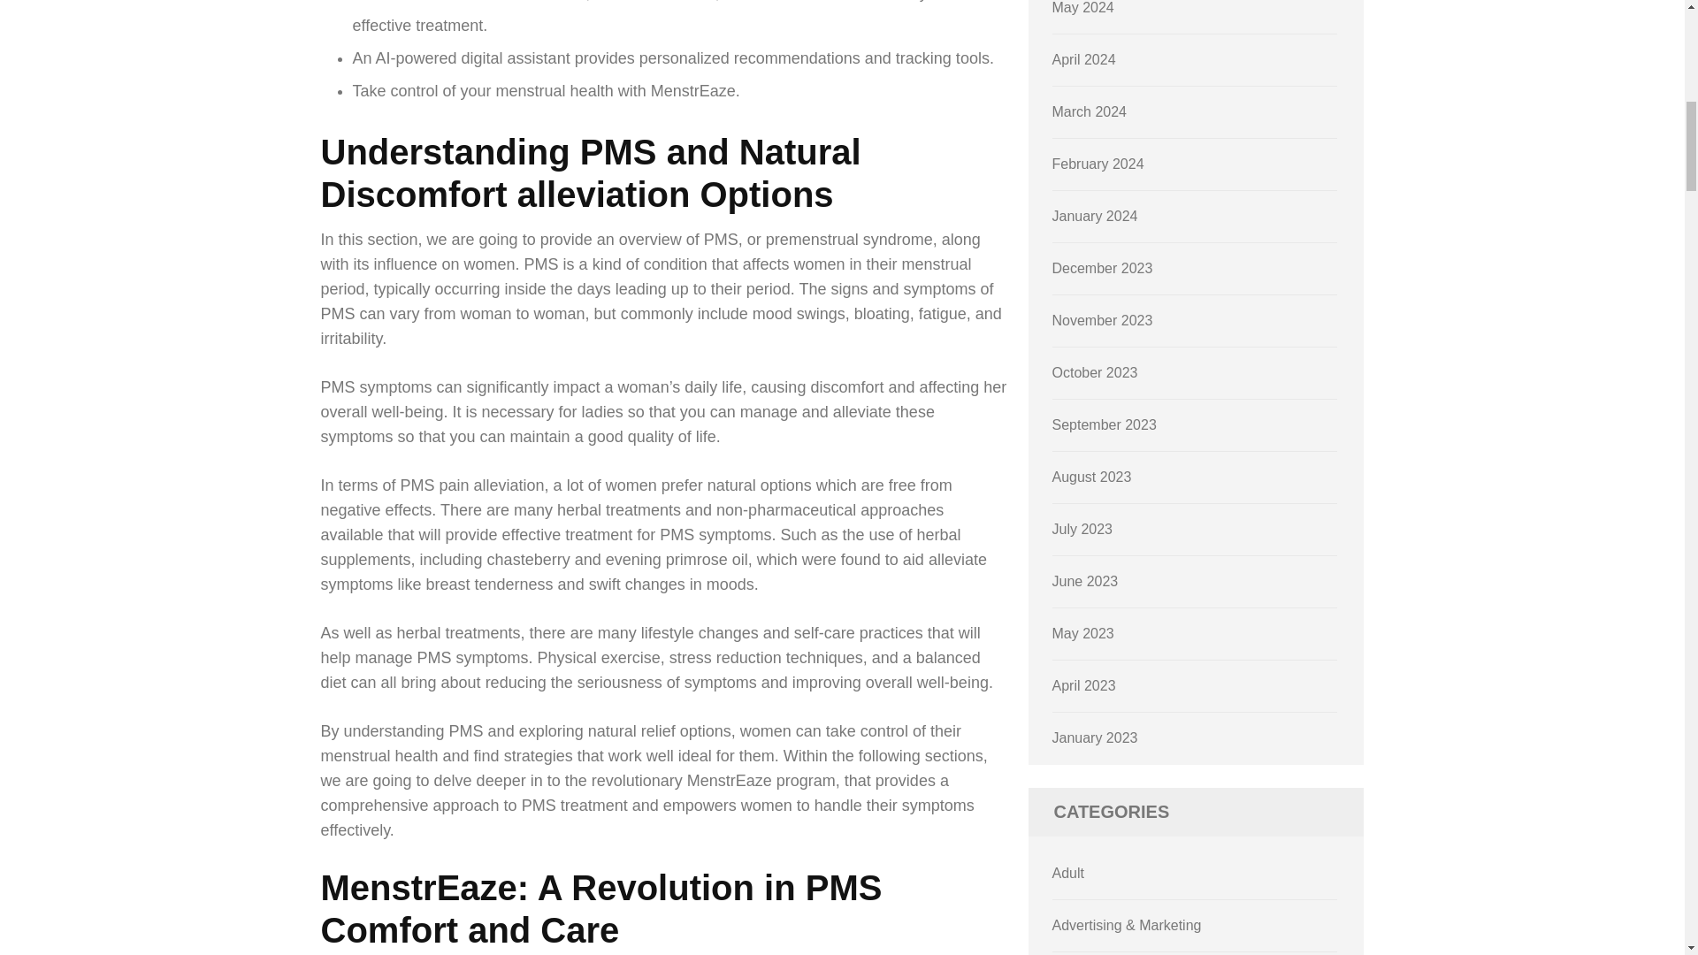 This screenshot has width=1698, height=955. What do you see at coordinates (1095, 371) in the screenshot?
I see `October 2023` at bounding box center [1095, 371].